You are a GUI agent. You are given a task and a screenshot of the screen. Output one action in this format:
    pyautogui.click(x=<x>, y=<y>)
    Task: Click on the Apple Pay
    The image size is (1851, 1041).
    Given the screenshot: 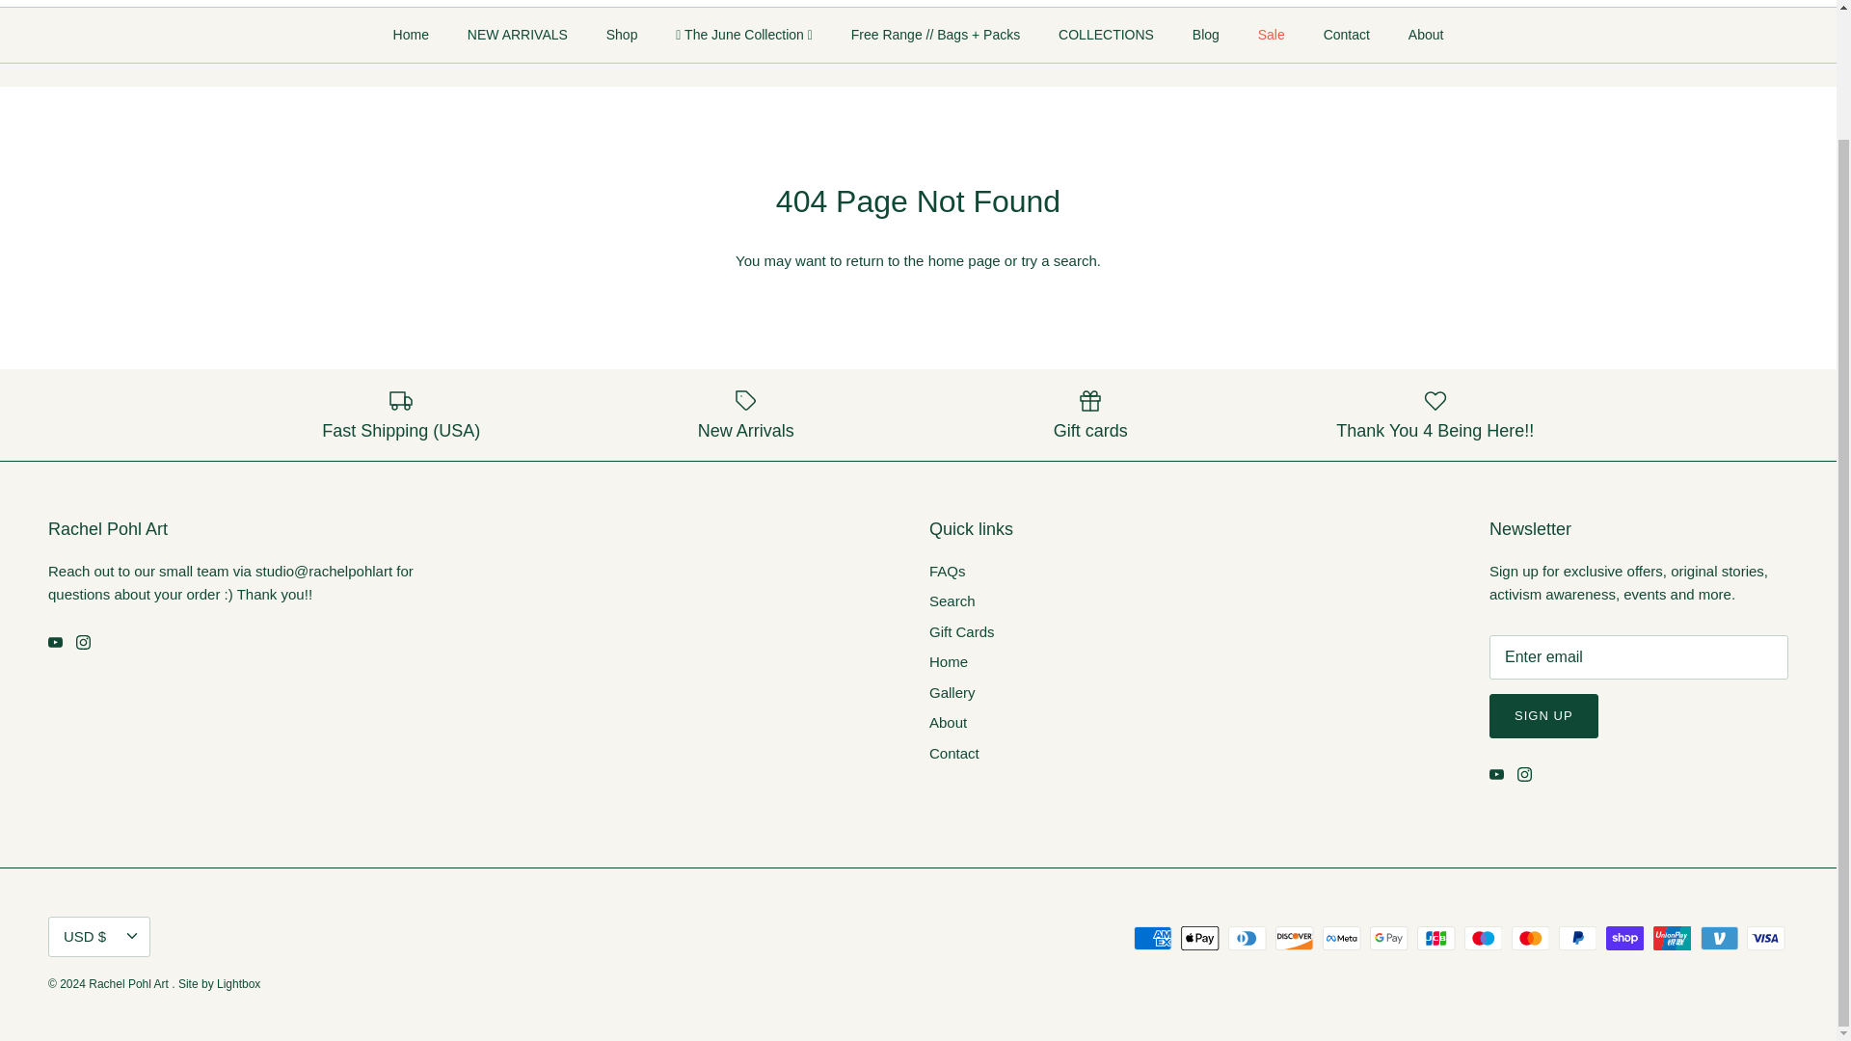 What is the action you would take?
    pyautogui.click(x=1199, y=939)
    